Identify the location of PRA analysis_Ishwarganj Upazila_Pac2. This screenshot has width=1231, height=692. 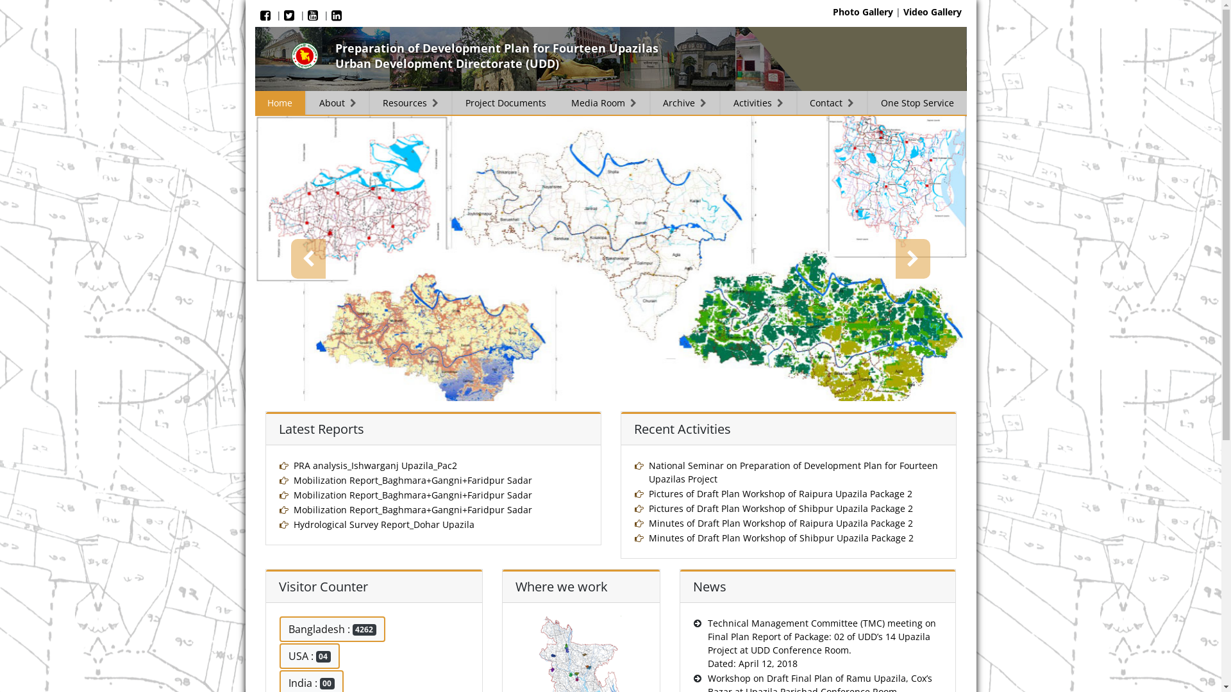
(376, 465).